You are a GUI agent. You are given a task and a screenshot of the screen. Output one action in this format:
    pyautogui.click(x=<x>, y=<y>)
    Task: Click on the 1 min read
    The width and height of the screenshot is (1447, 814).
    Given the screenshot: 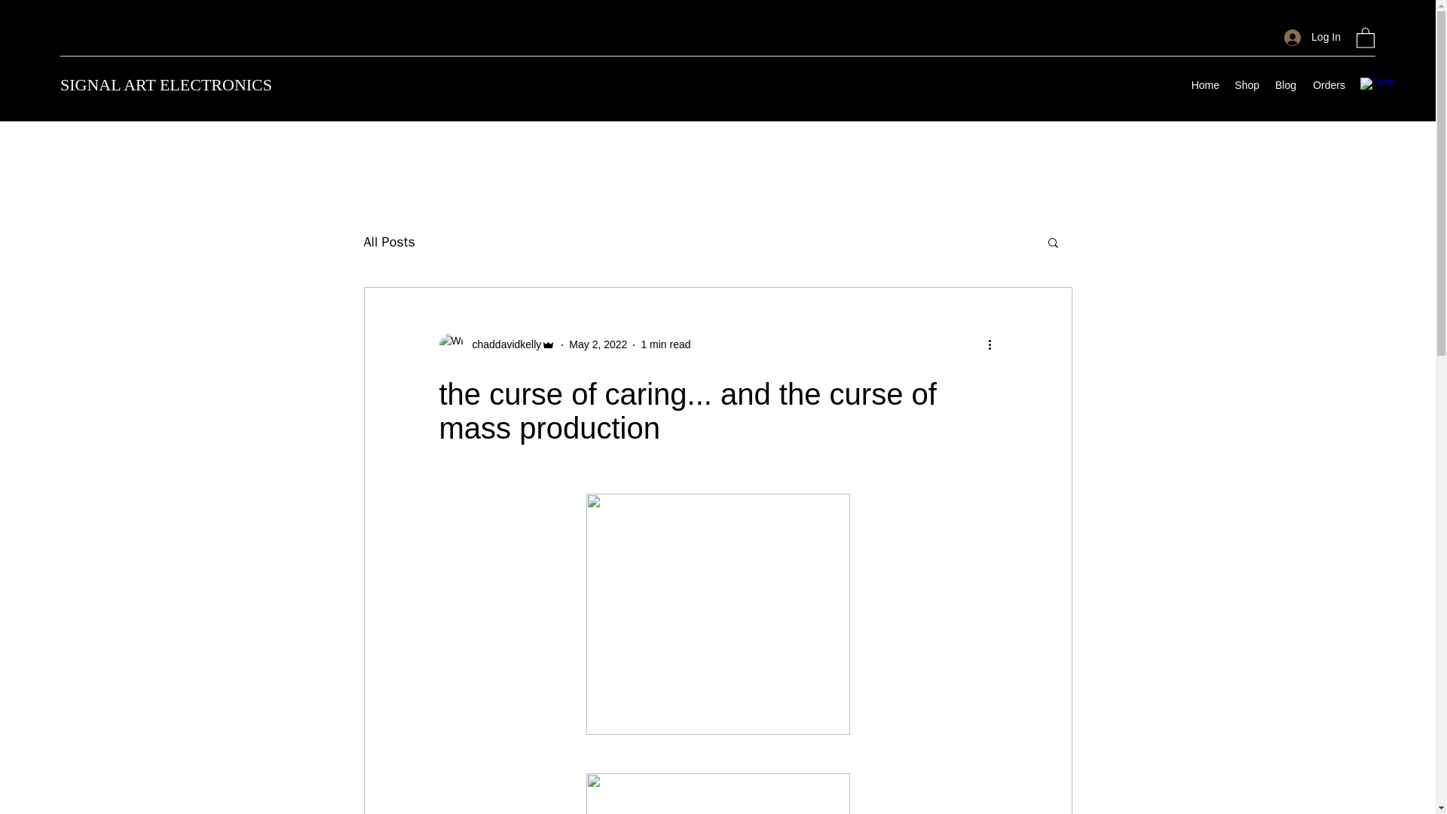 What is the action you would take?
    pyautogui.click(x=665, y=344)
    